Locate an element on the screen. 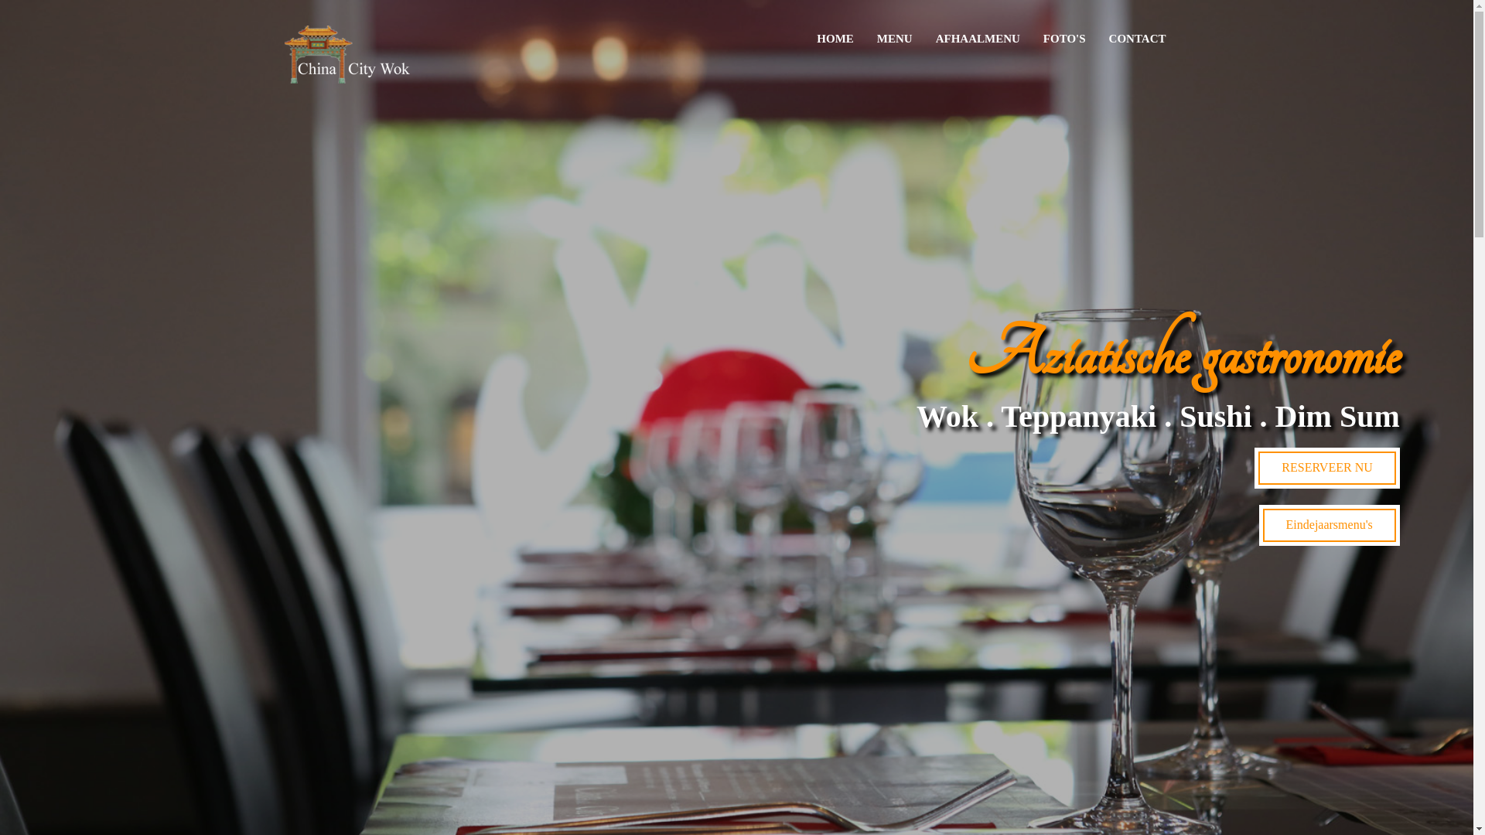 Image resolution: width=1485 pixels, height=835 pixels. CONTACT is located at coordinates (1138, 39).